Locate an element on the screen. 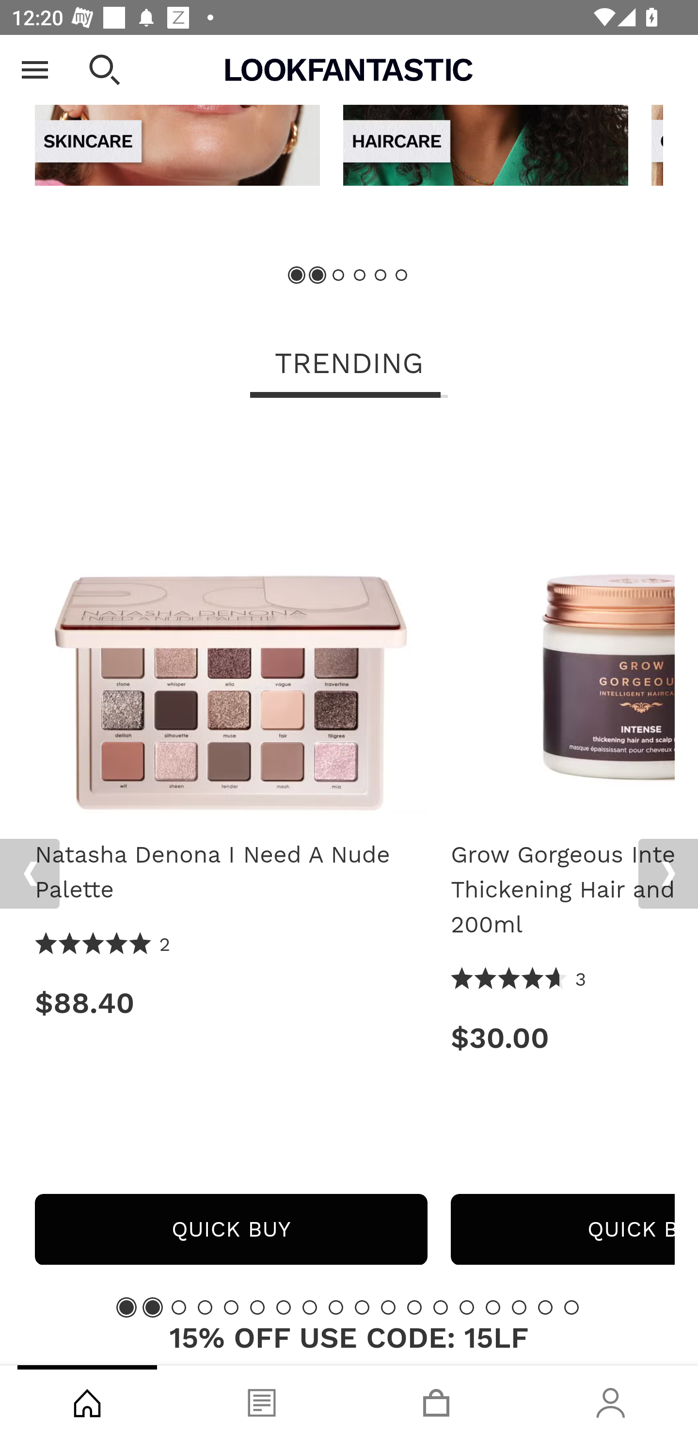  TRENDING is located at coordinates (349, 365).